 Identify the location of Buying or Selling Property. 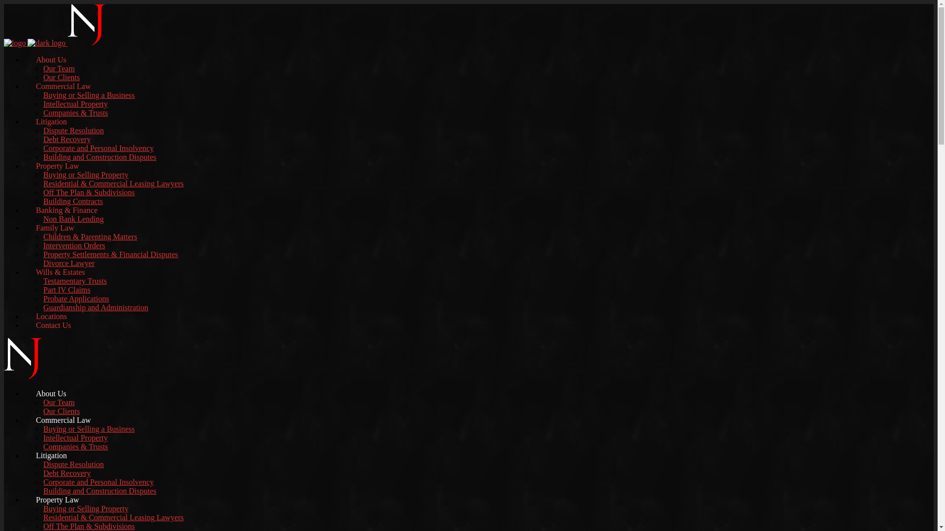
(86, 175).